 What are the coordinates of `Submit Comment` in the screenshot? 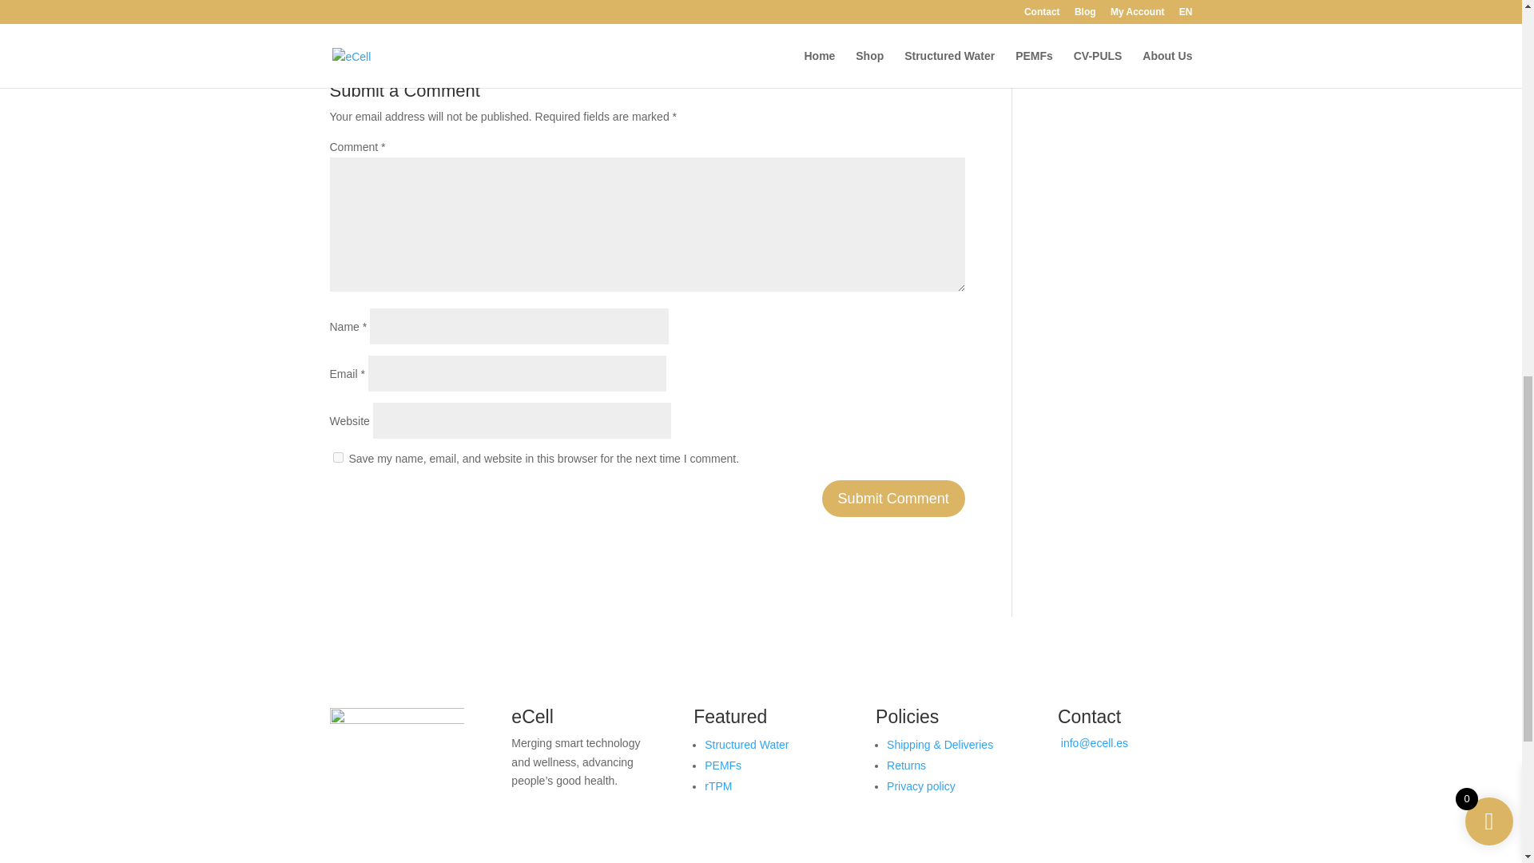 It's located at (893, 497).